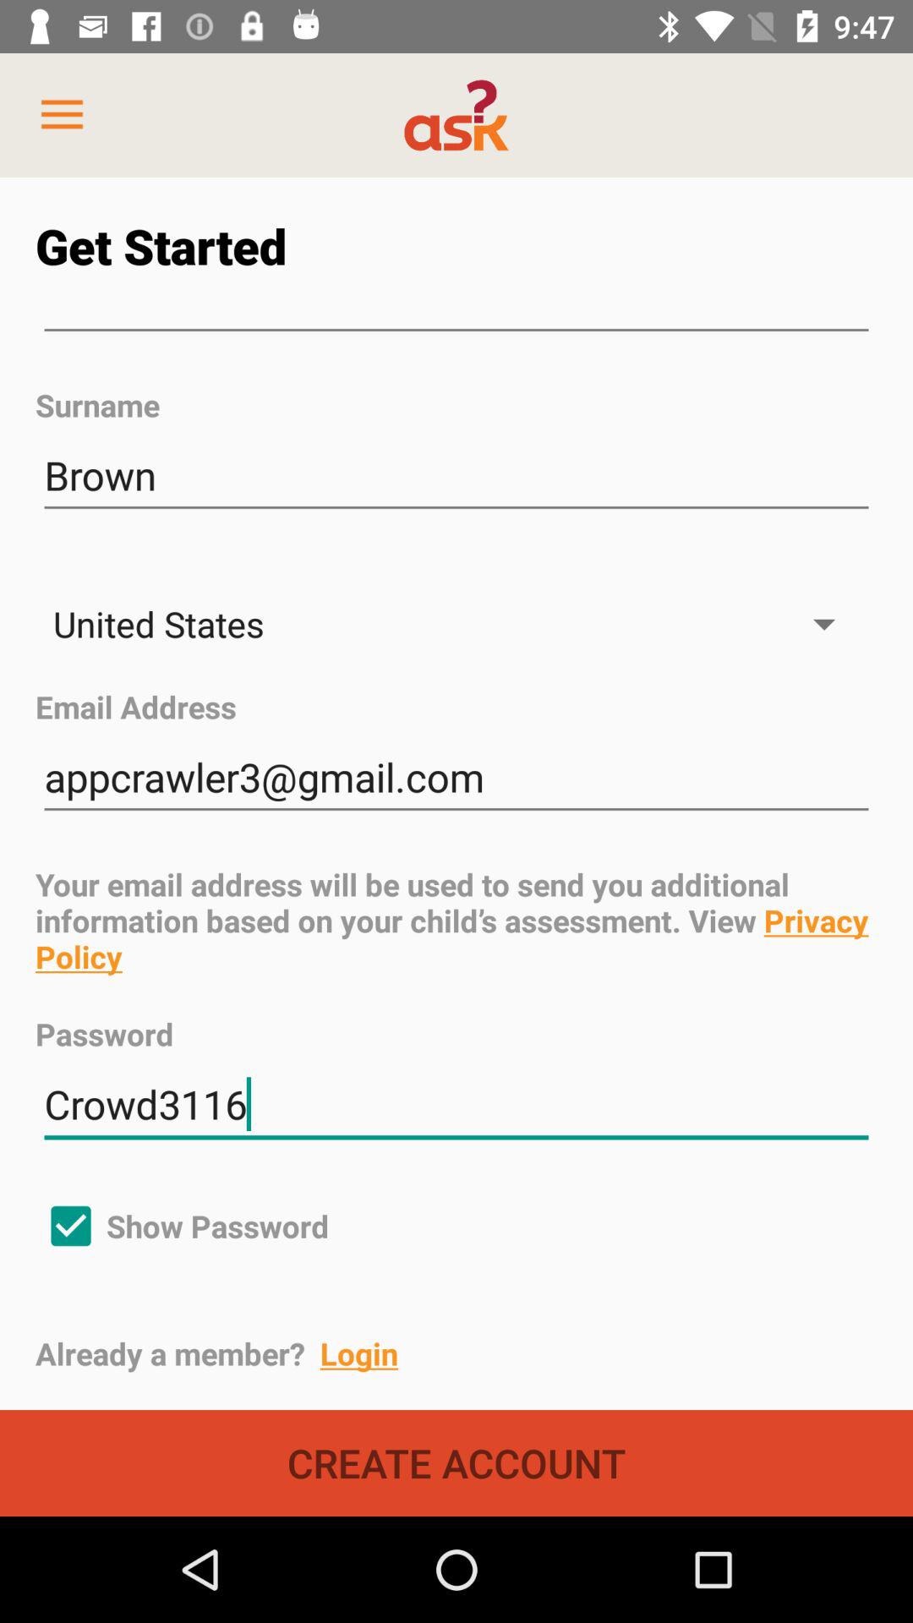  I want to click on open the already a member, so click(474, 1353).